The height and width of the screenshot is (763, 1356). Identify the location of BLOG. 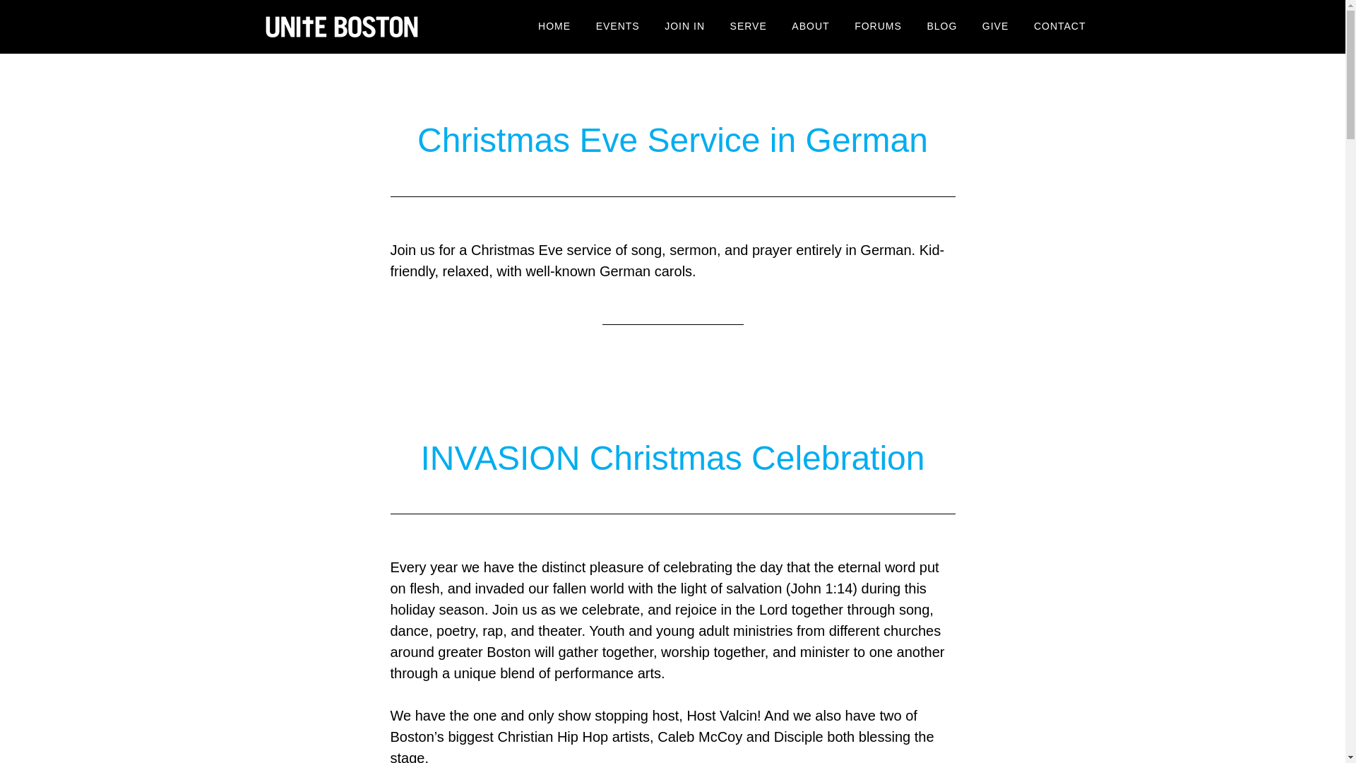
(942, 27).